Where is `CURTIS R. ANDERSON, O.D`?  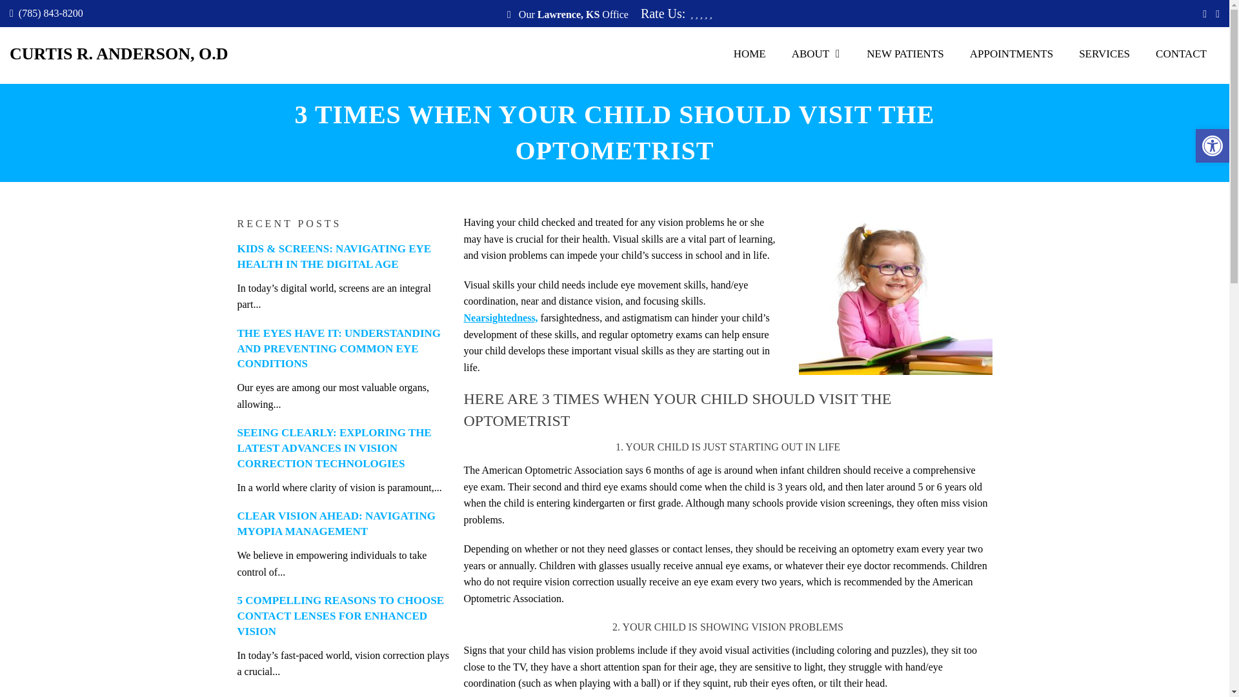 CURTIS R. ANDERSON, O.D is located at coordinates (119, 54).